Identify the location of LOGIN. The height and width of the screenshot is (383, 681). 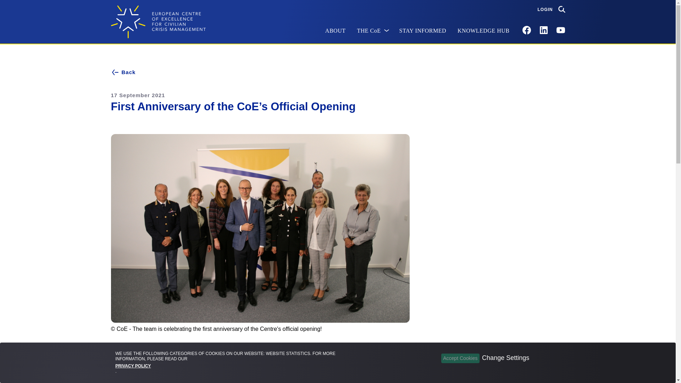
(546, 9).